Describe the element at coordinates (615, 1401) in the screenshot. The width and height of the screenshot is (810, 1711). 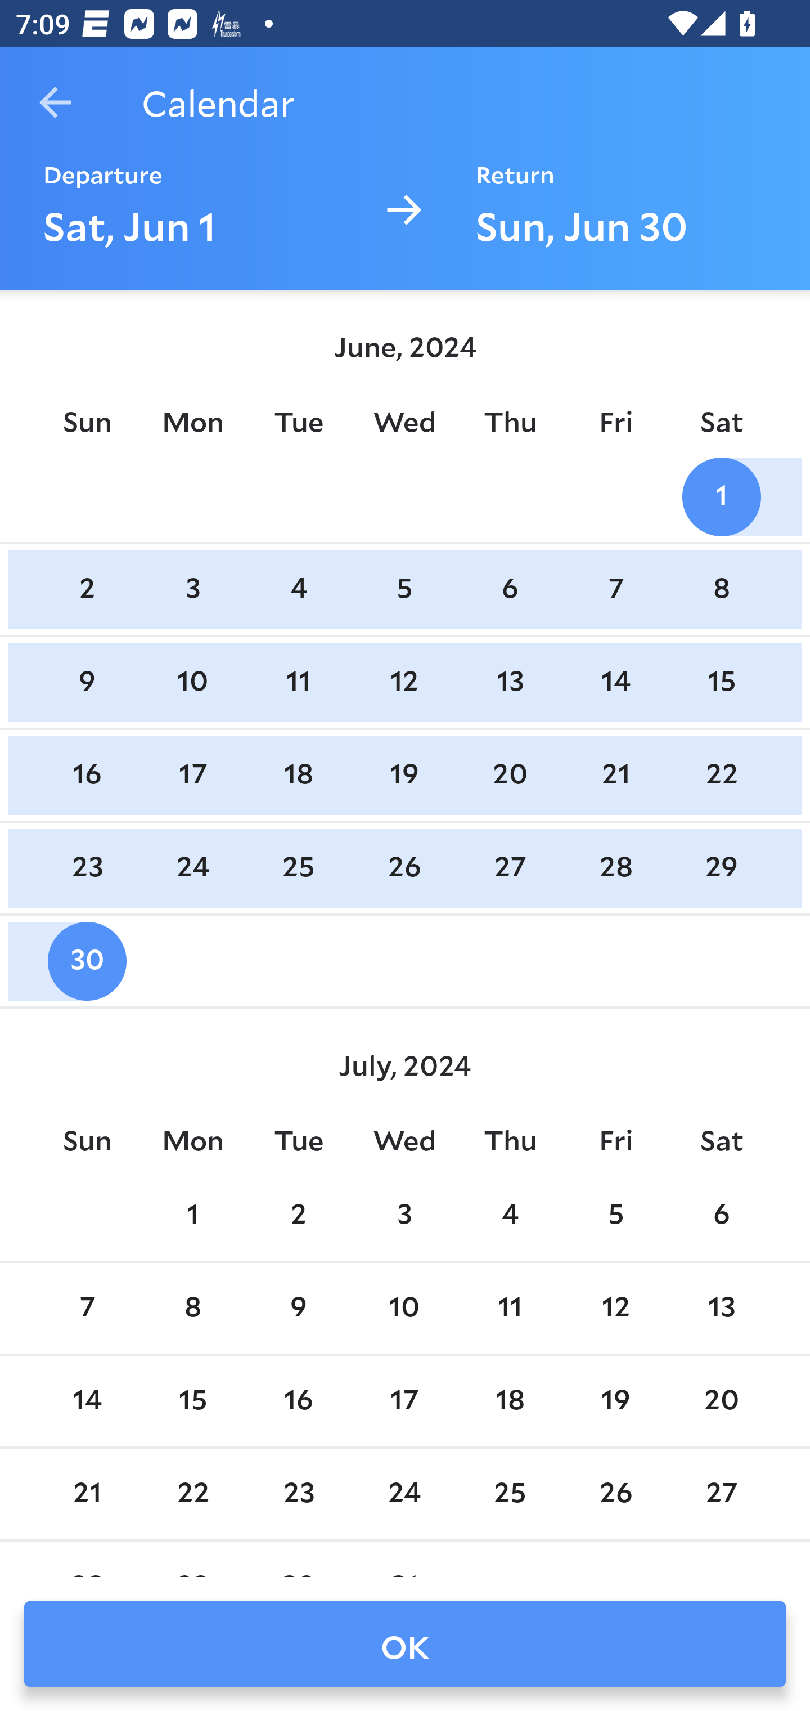
I see `19` at that location.